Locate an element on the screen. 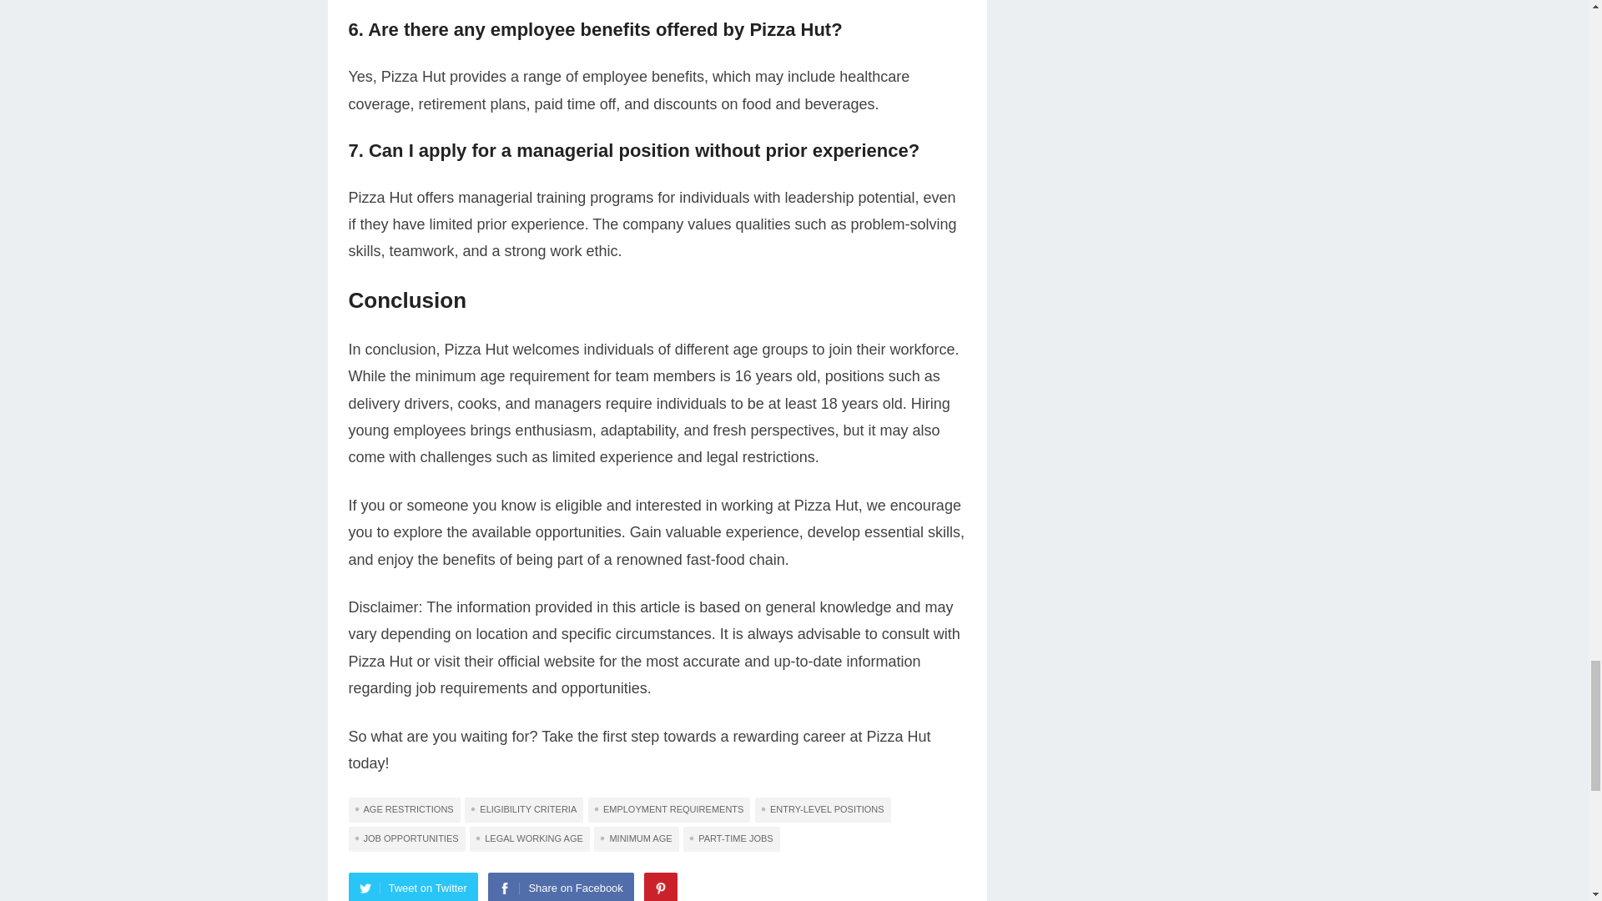  AGE RESTRICTIONS is located at coordinates (405, 809).